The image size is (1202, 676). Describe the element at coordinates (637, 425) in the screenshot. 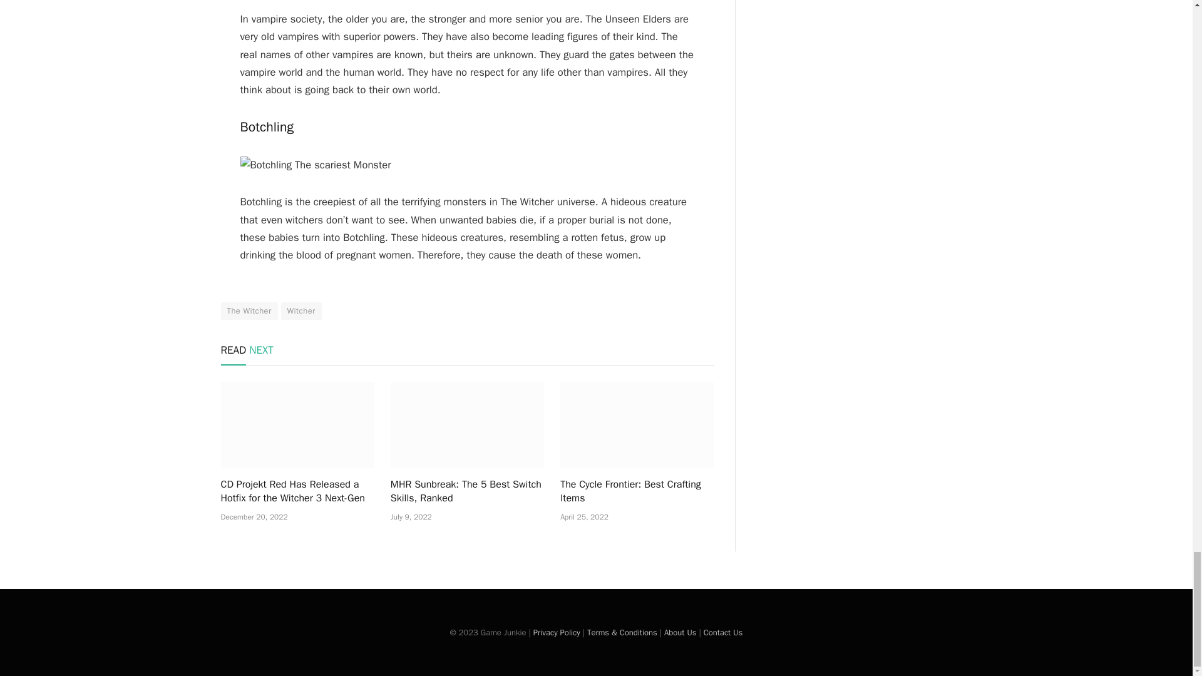

I see `The Cycle Frontier: Best Crafting Items` at that location.